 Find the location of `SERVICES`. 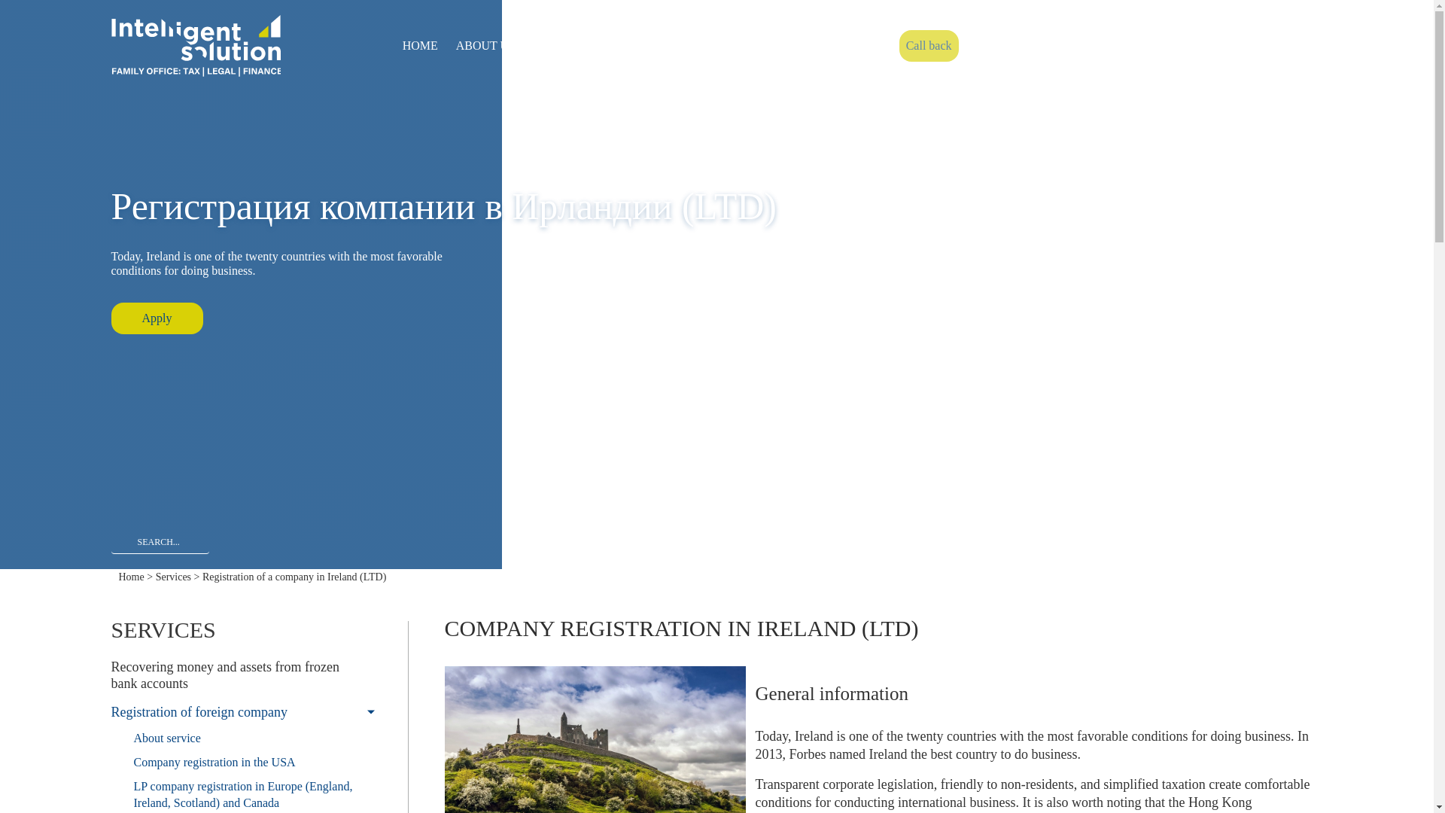

SERVICES is located at coordinates (561, 46).